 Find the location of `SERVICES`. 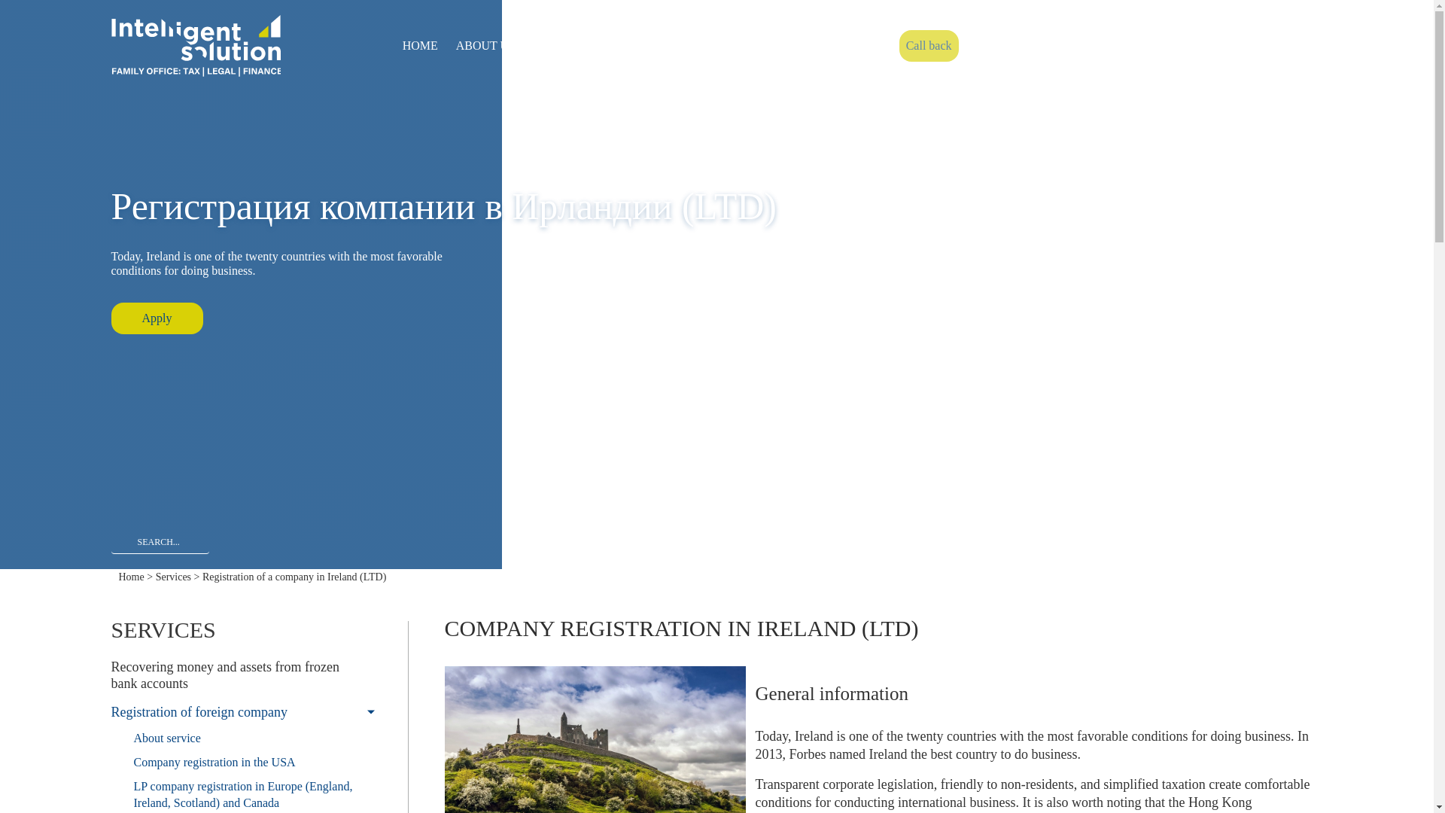

SERVICES is located at coordinates (561, 46).